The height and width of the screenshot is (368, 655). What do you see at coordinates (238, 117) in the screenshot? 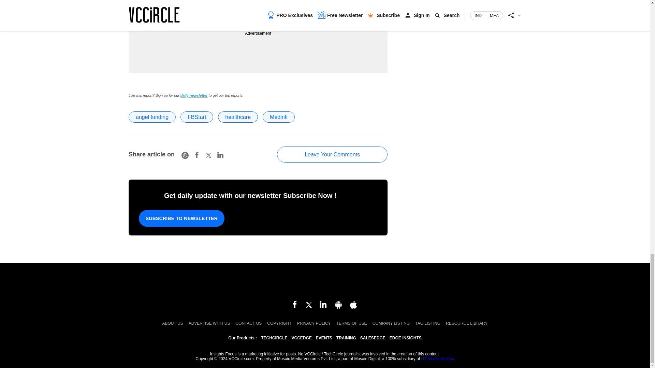
I see `healthcare` at bounding box center [238, 117].